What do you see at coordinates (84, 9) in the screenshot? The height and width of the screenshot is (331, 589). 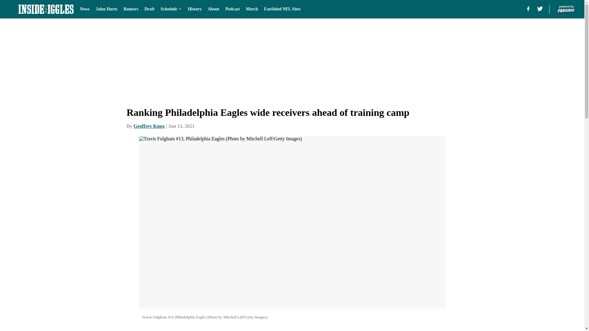 I see `News` at bounding box center [84, 9].